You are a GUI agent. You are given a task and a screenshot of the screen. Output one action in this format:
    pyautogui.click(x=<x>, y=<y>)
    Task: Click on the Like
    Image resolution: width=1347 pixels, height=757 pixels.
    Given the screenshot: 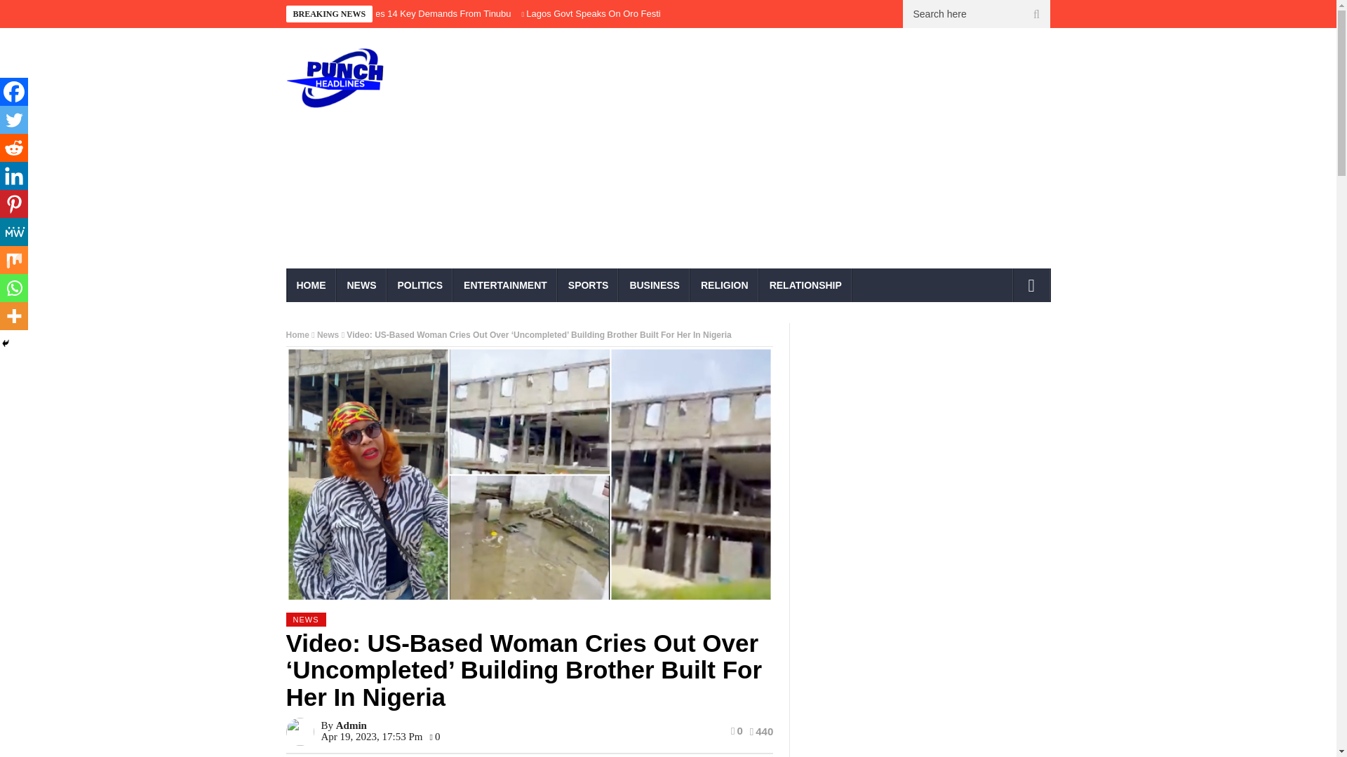 What is the action you would take?
    pyautogui.click(x=737, y=730)
    